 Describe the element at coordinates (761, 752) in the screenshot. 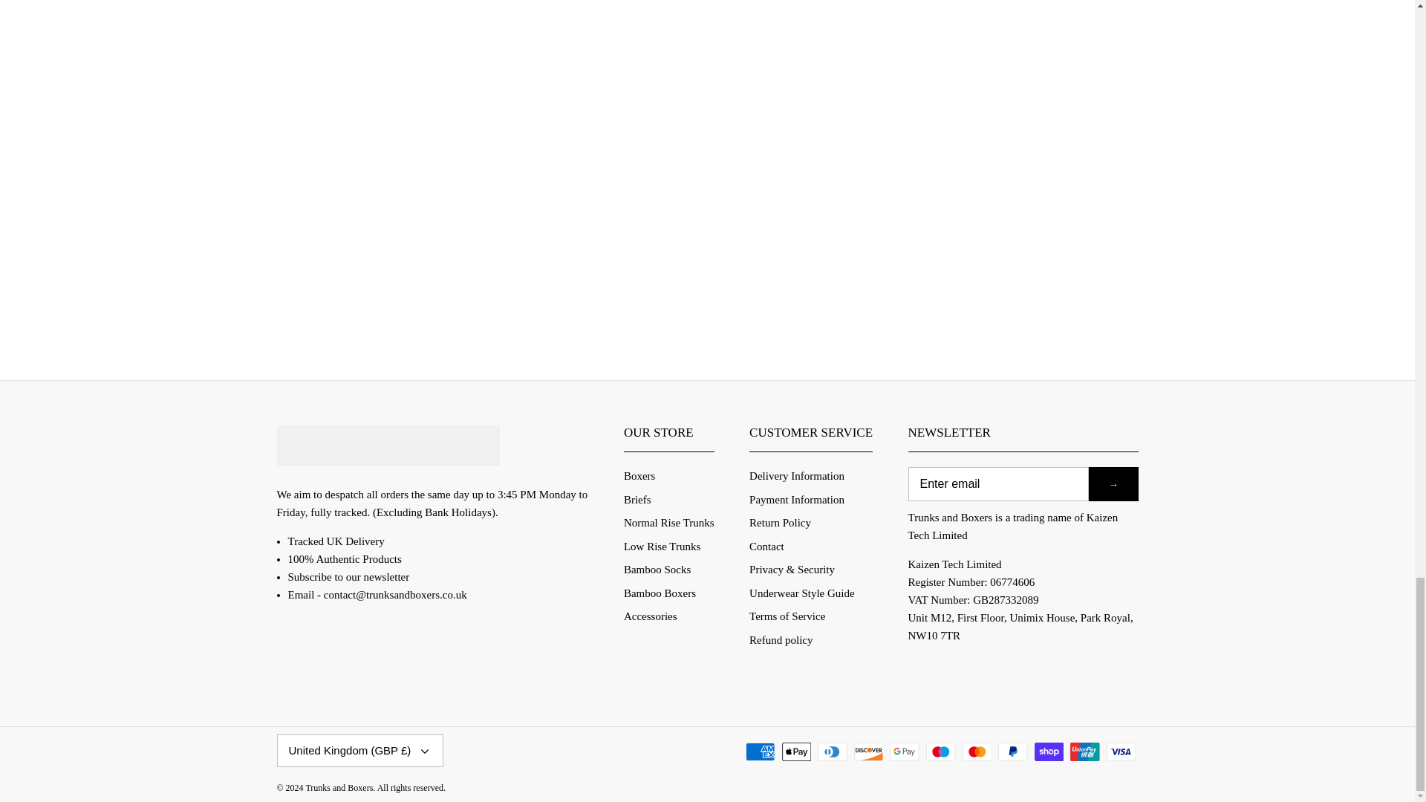

I see `American Express` at that location.